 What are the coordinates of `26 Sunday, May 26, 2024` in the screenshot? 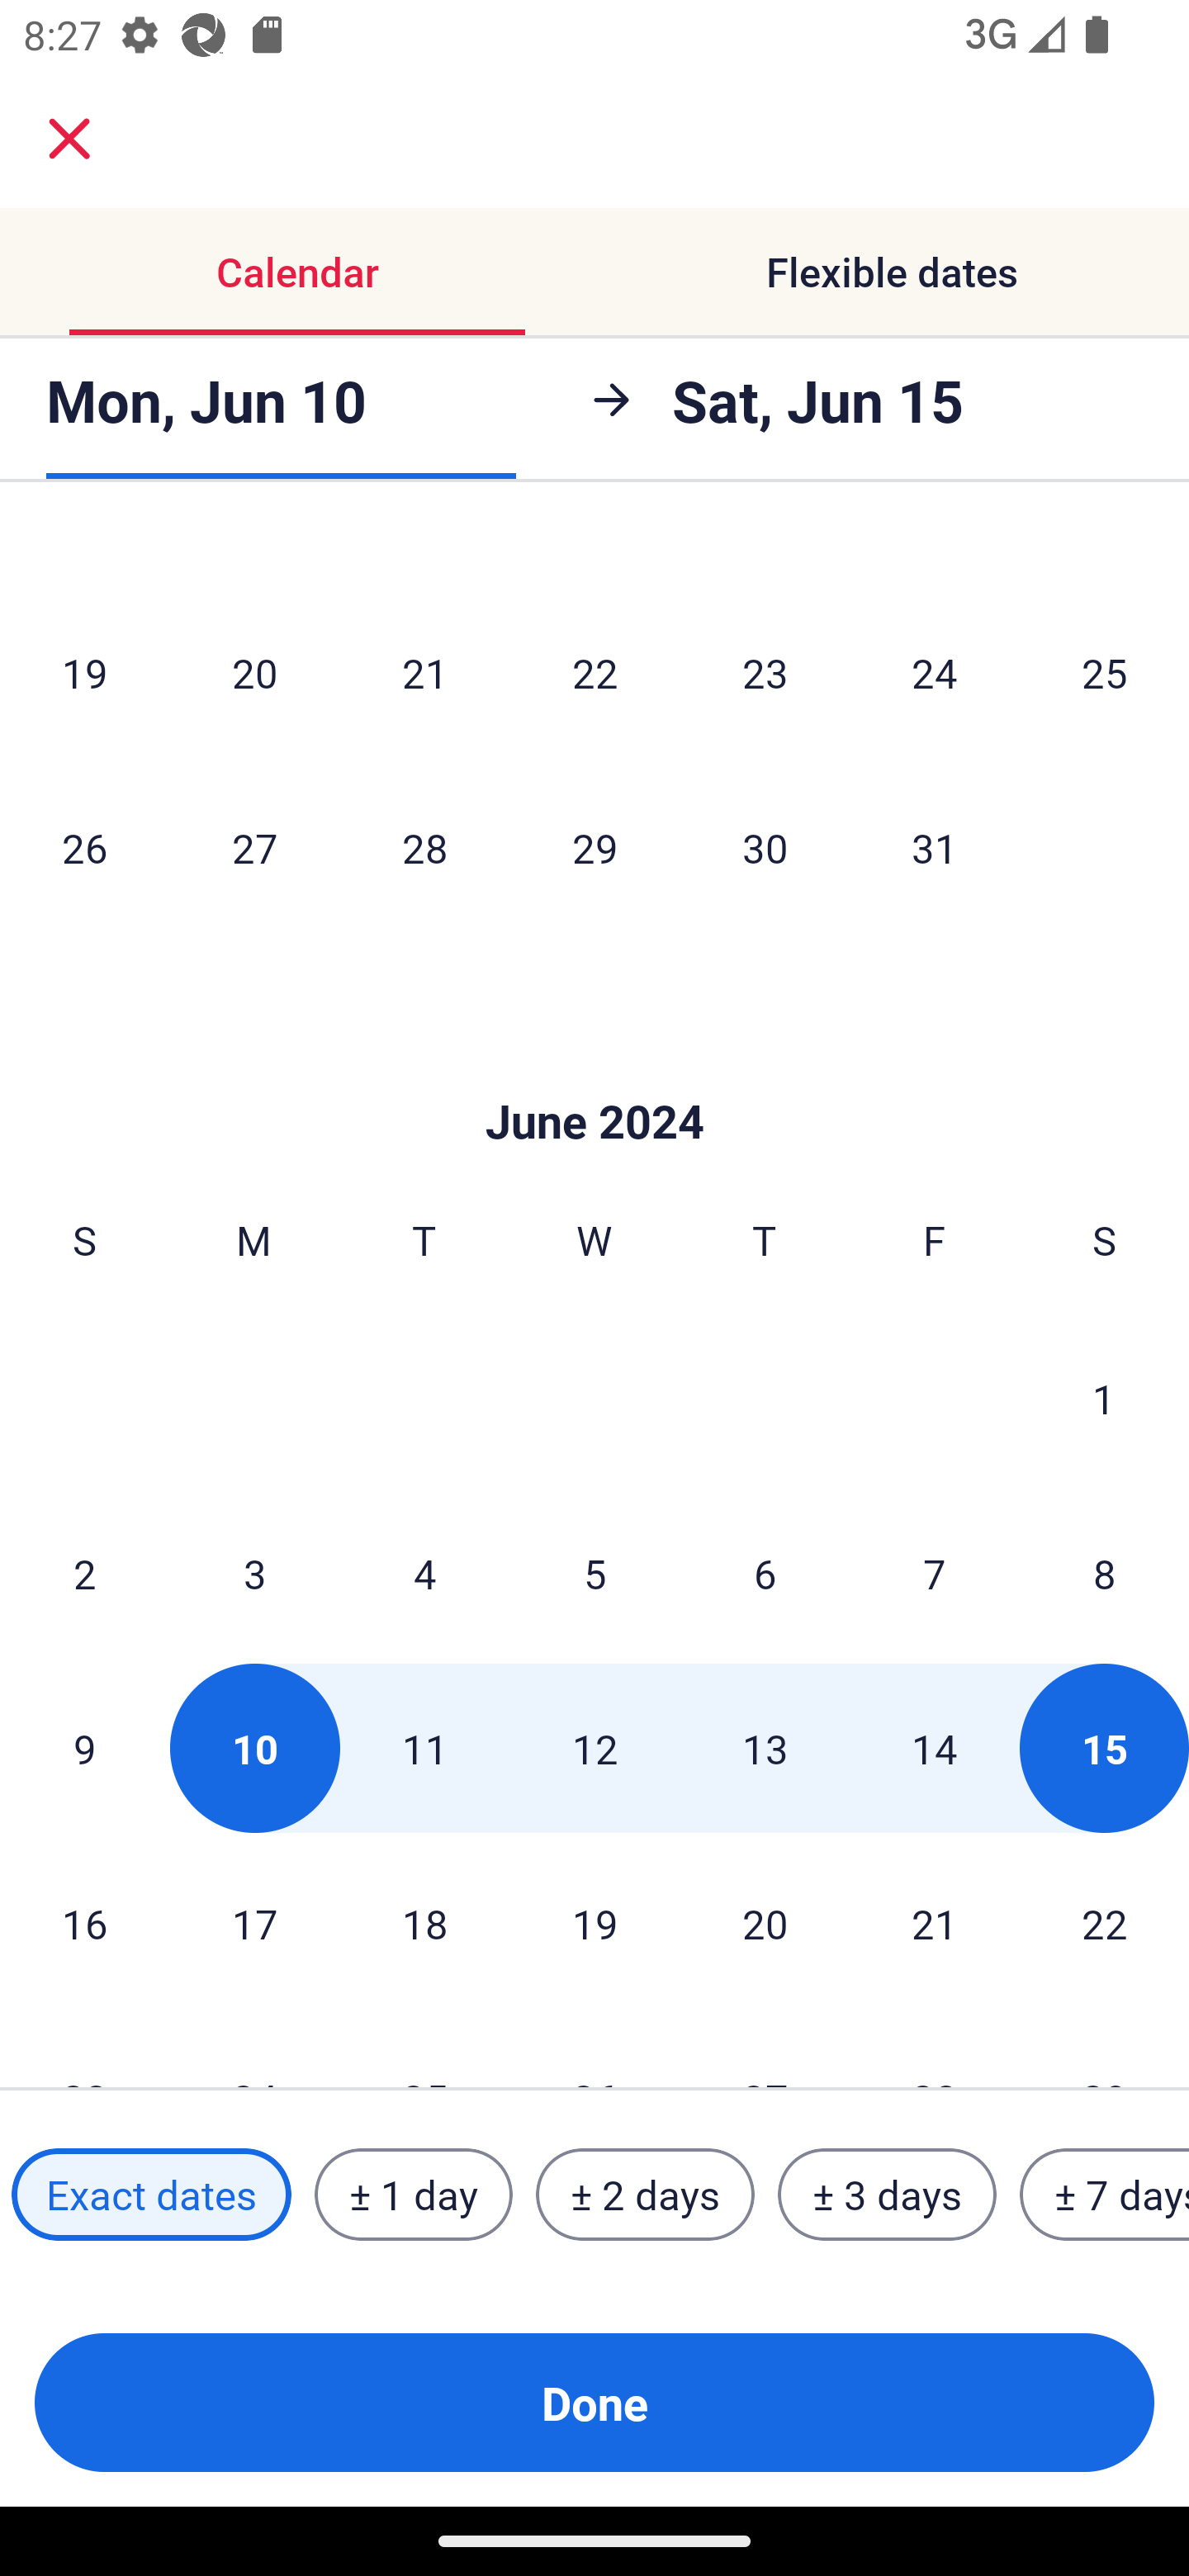 It's located at (84, 847).